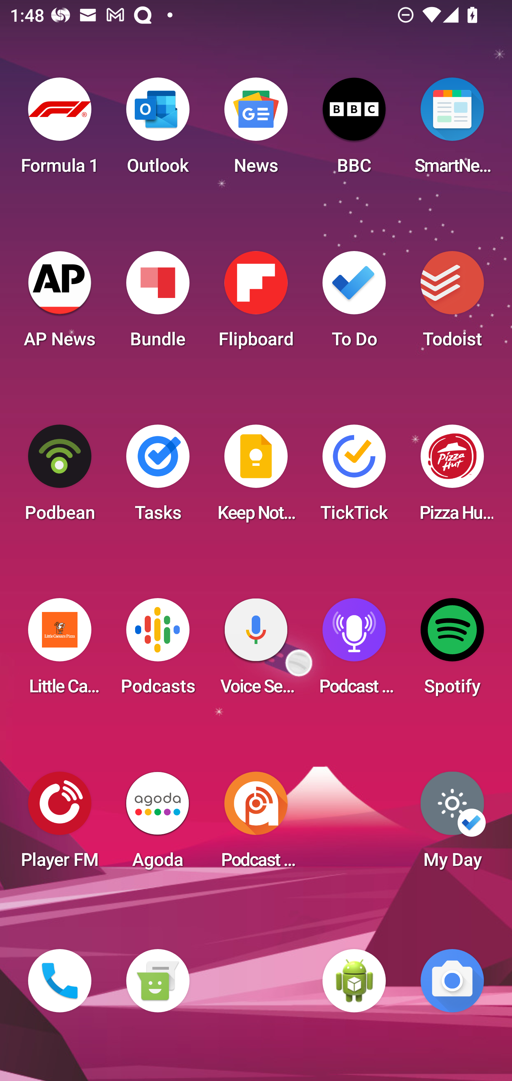 The image size is (512, 1081). I want to click on AP News, so click(60, 304).